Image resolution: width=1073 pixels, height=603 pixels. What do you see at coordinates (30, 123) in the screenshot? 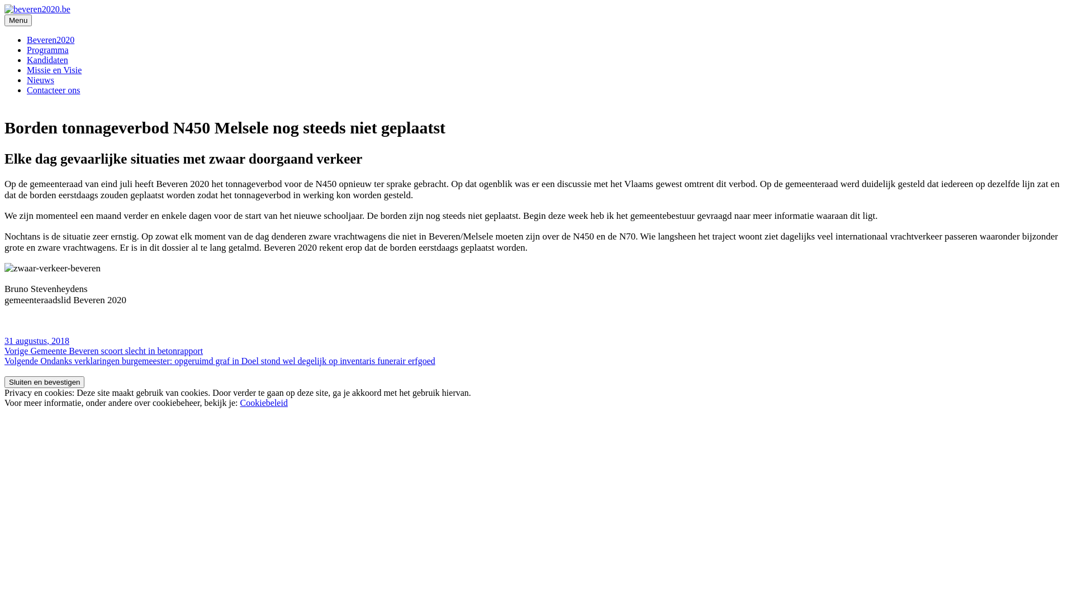
I see `Uncategorized` at bounding box center [30, 123].